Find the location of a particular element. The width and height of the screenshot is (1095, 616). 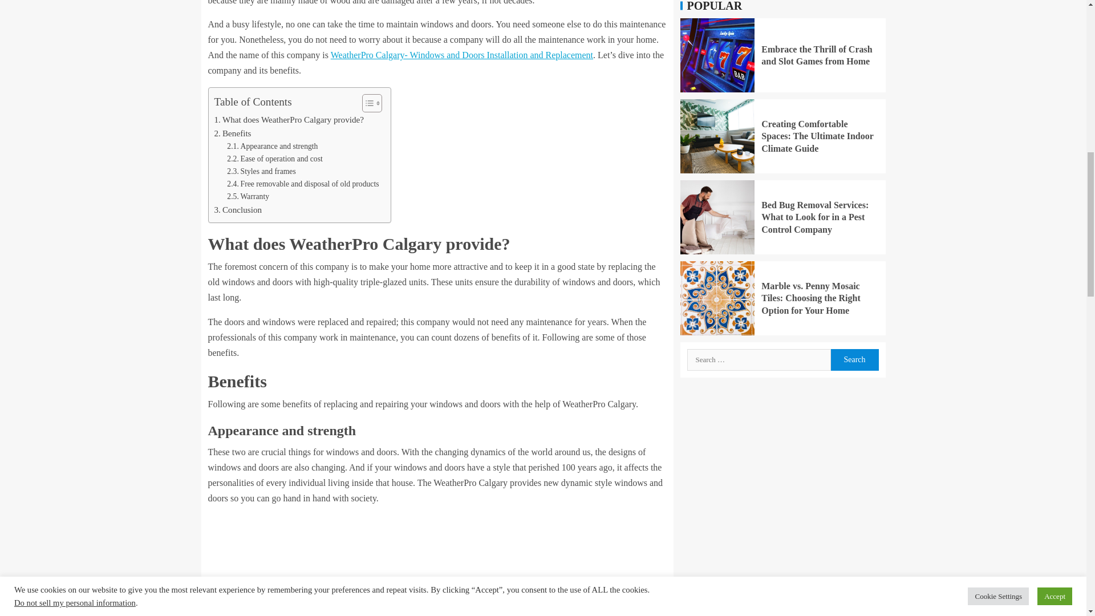

Appearance and strength is located at coordinates (271, 146).